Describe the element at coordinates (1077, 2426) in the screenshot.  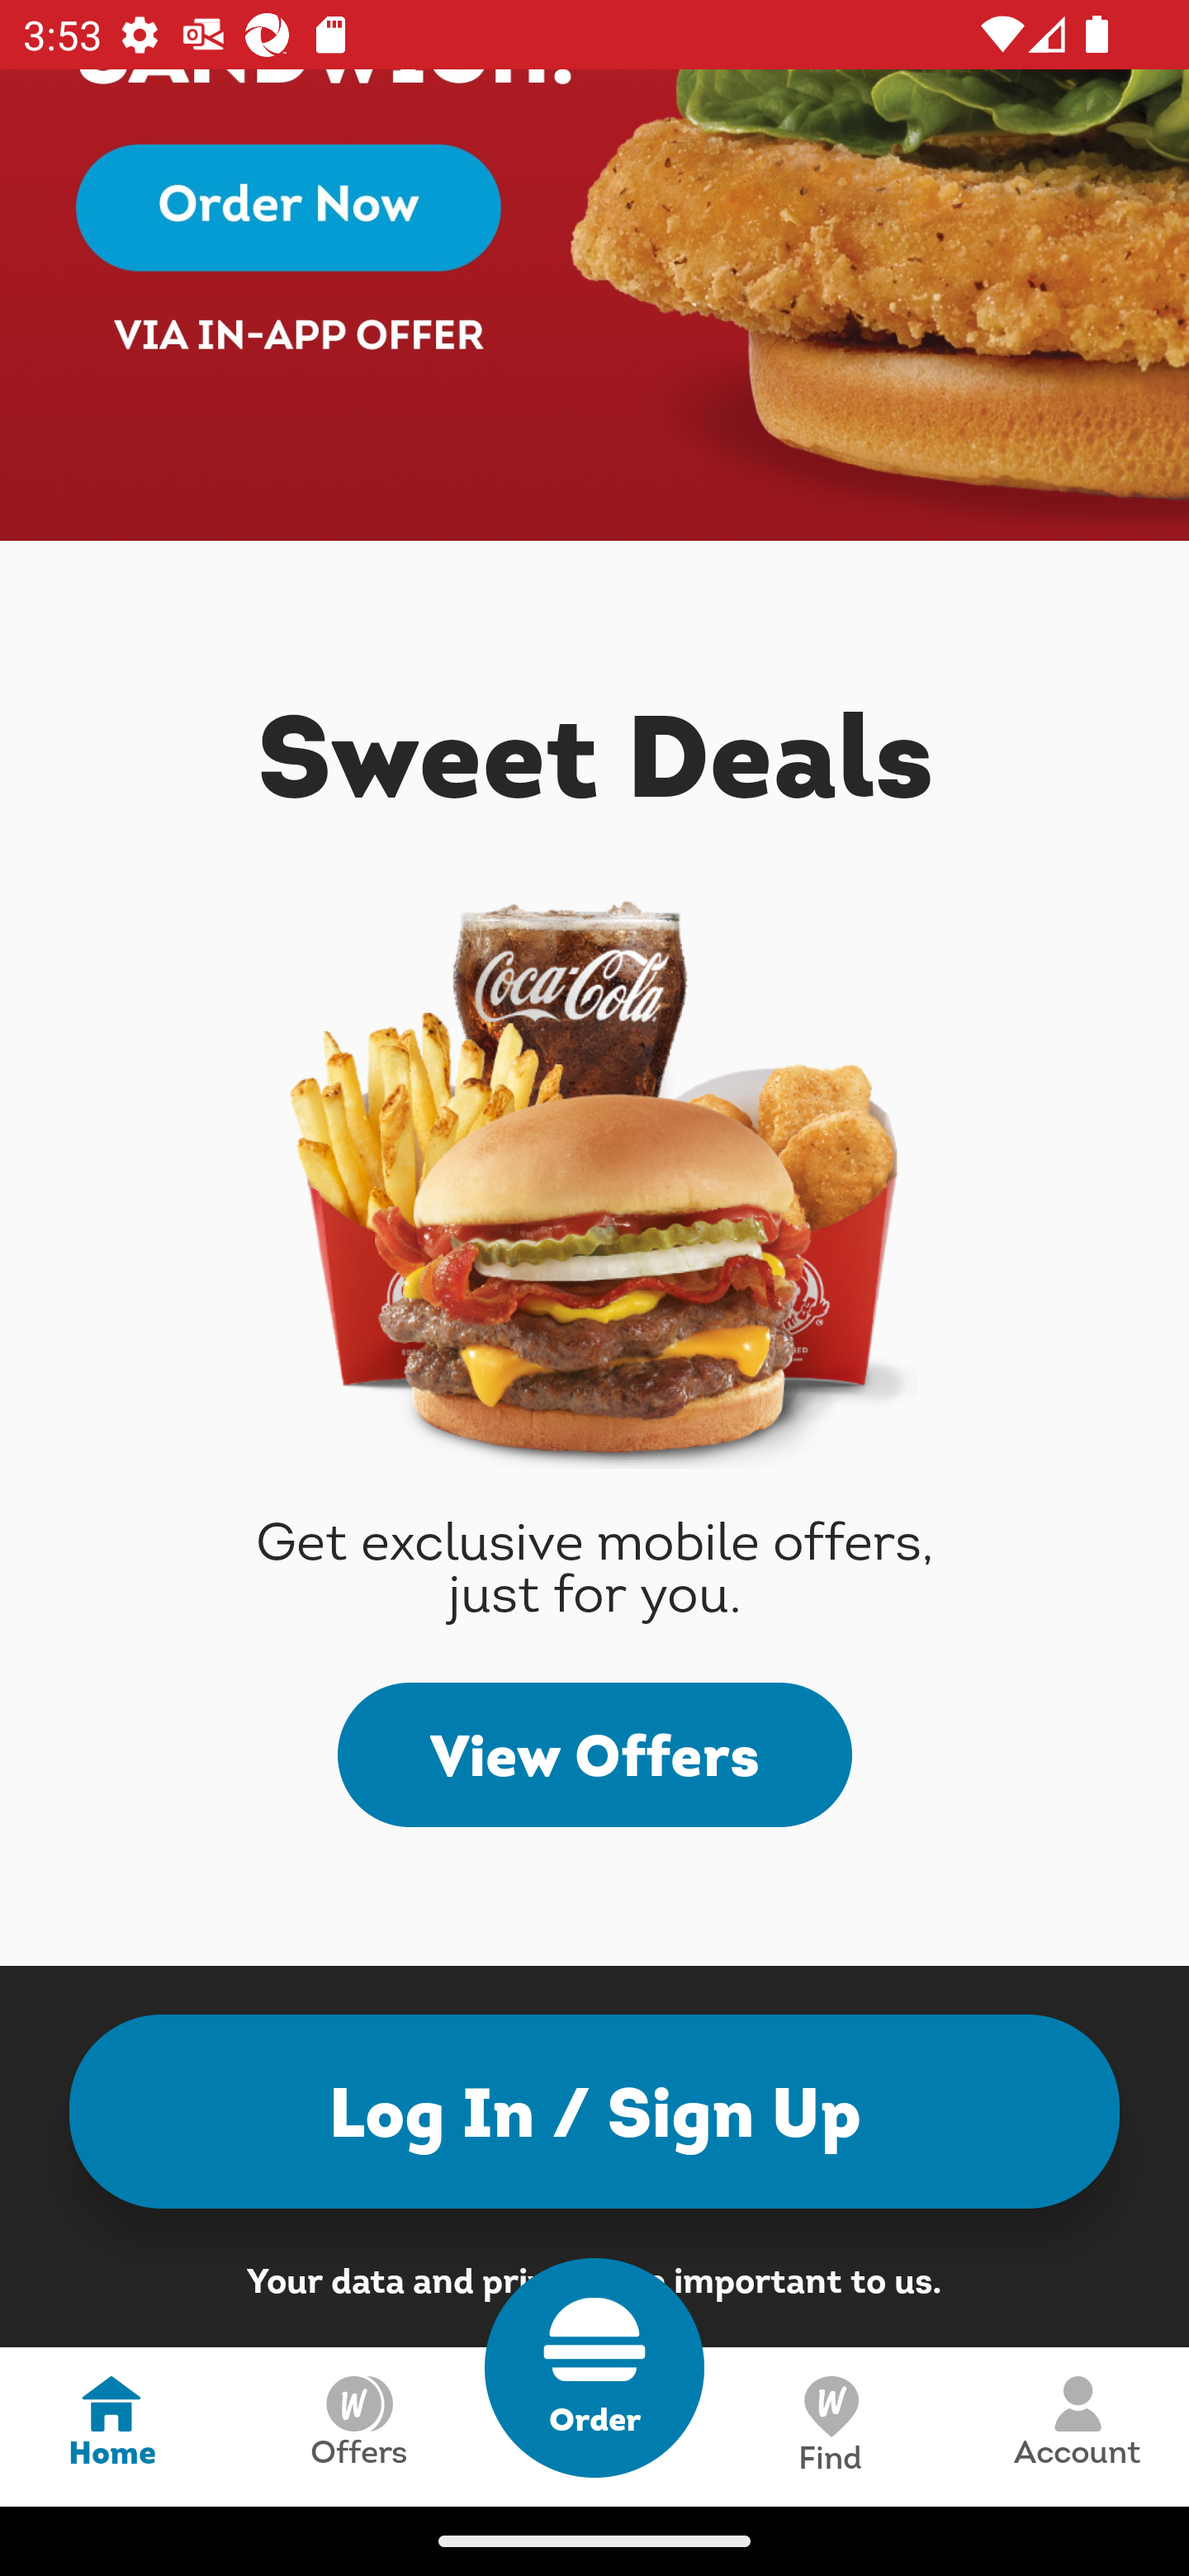
I see `Account,5 of 5 Account` at that location.